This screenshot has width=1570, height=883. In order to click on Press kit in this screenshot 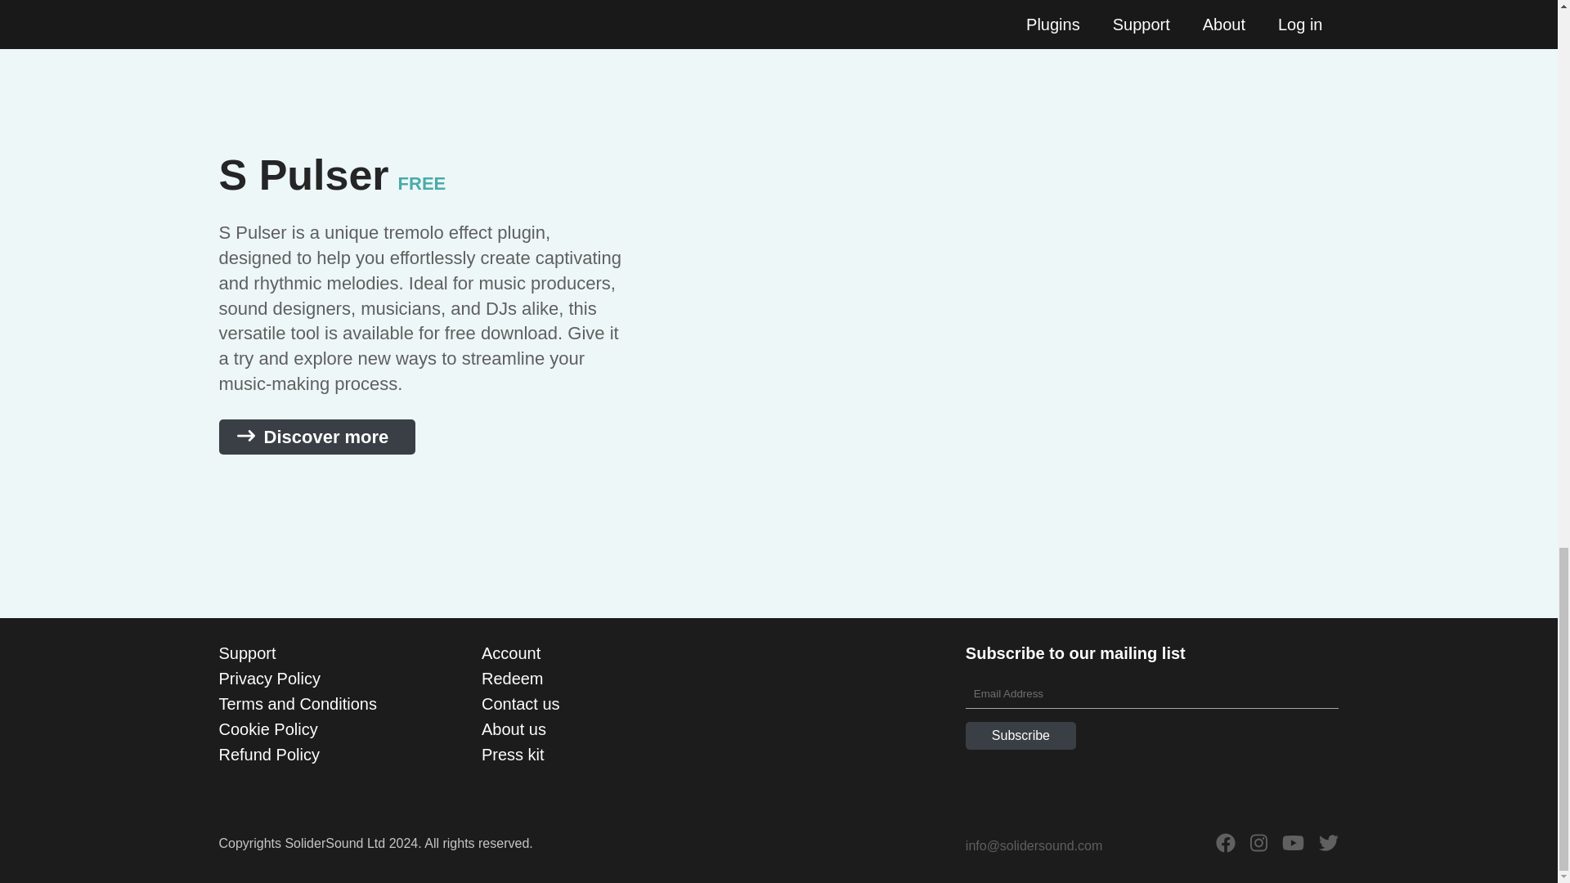, I will do `click(514, 754)`.